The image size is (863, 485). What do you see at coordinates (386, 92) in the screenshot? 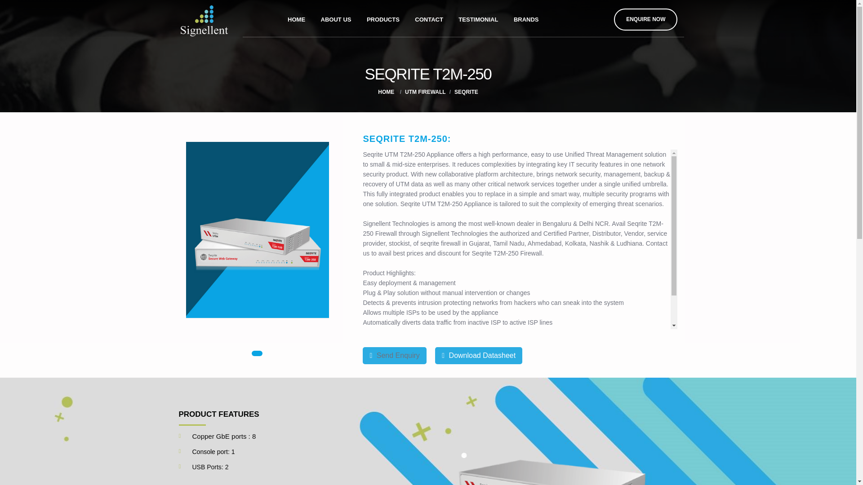
I see `HOME` at bounding box center [386, 92].